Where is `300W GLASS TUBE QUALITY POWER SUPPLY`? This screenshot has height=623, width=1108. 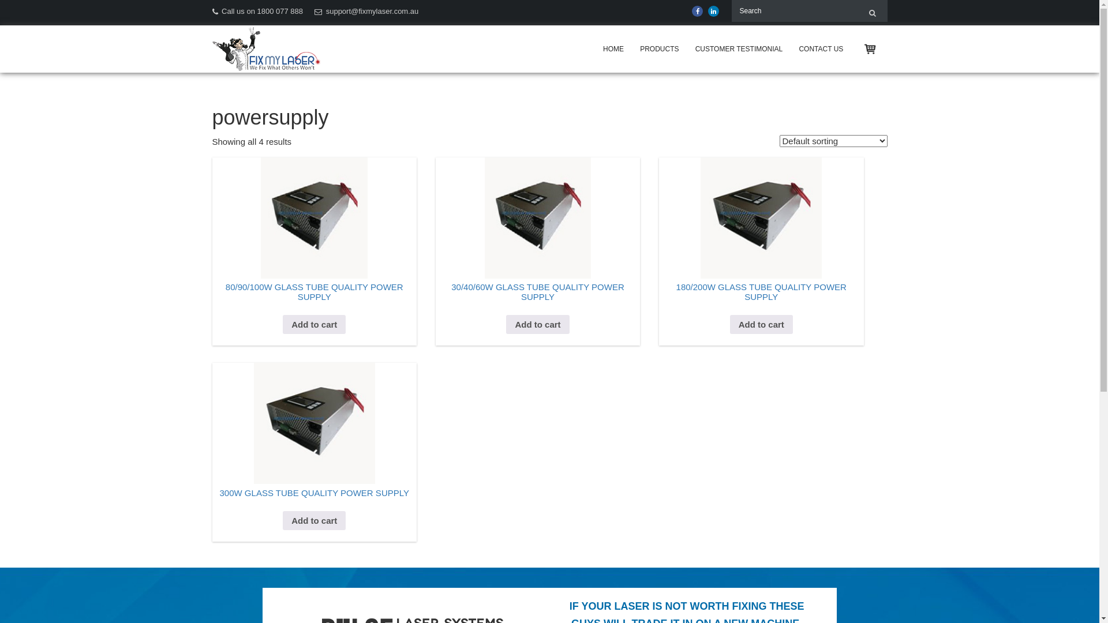
300W GLASS TUBE QUALITY POWER SUPPLY is located at coordinates (315, 505).